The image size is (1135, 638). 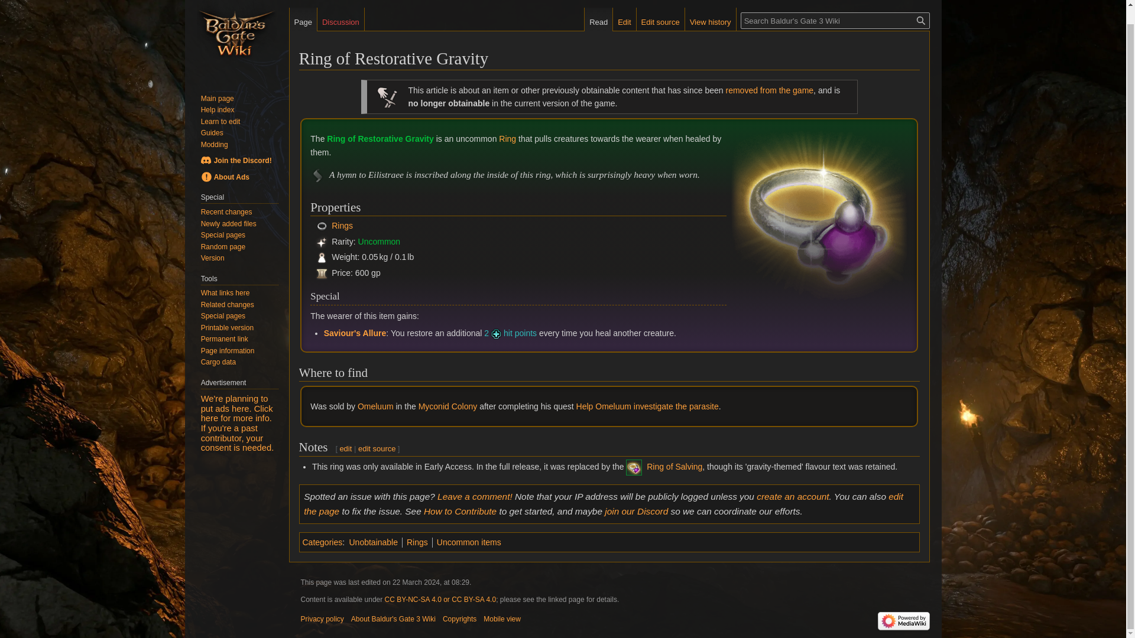 What do you see at coordinates (417, 542) in the screenshot?
I see `Rings` at bounding box center [417, 542].